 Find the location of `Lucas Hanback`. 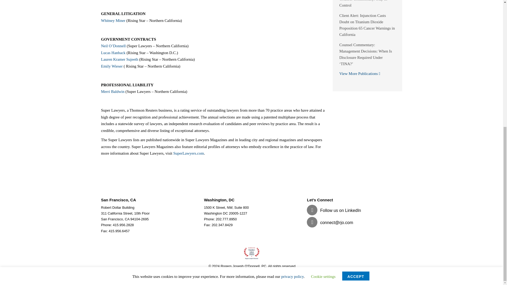

Lucas Hanback is located at coordinates (113, 53).